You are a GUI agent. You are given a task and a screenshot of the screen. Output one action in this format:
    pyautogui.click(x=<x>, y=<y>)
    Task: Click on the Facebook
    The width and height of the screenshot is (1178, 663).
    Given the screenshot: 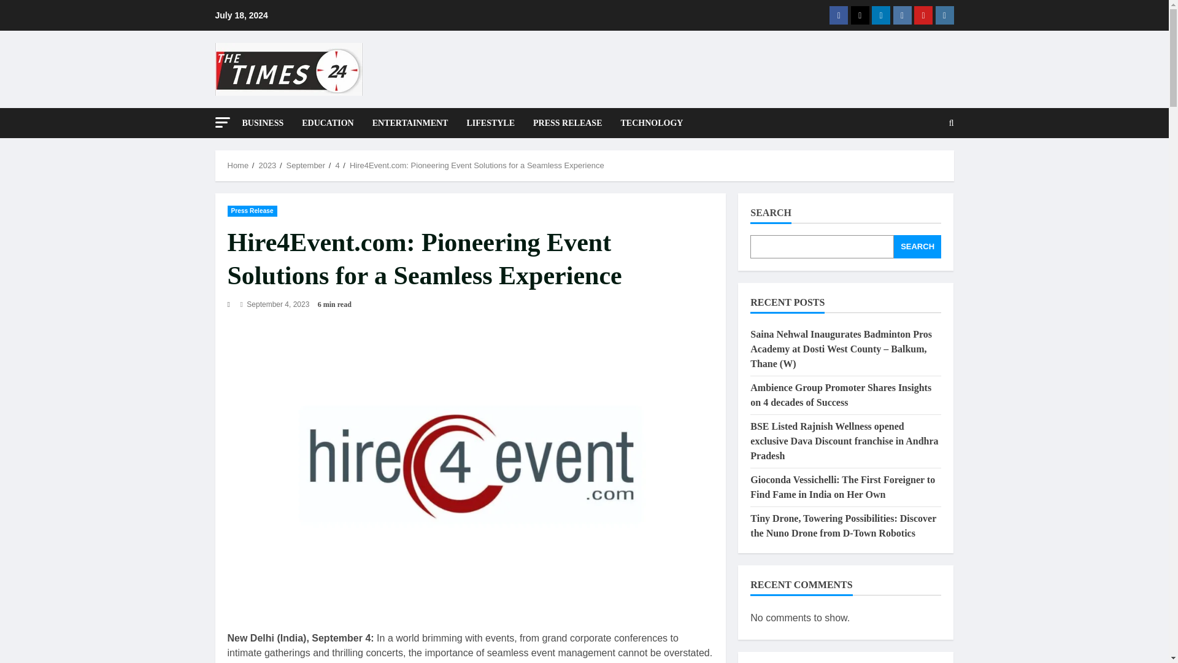 What is the action you would take?
    pyautogui.click(x=838, y=15)
    